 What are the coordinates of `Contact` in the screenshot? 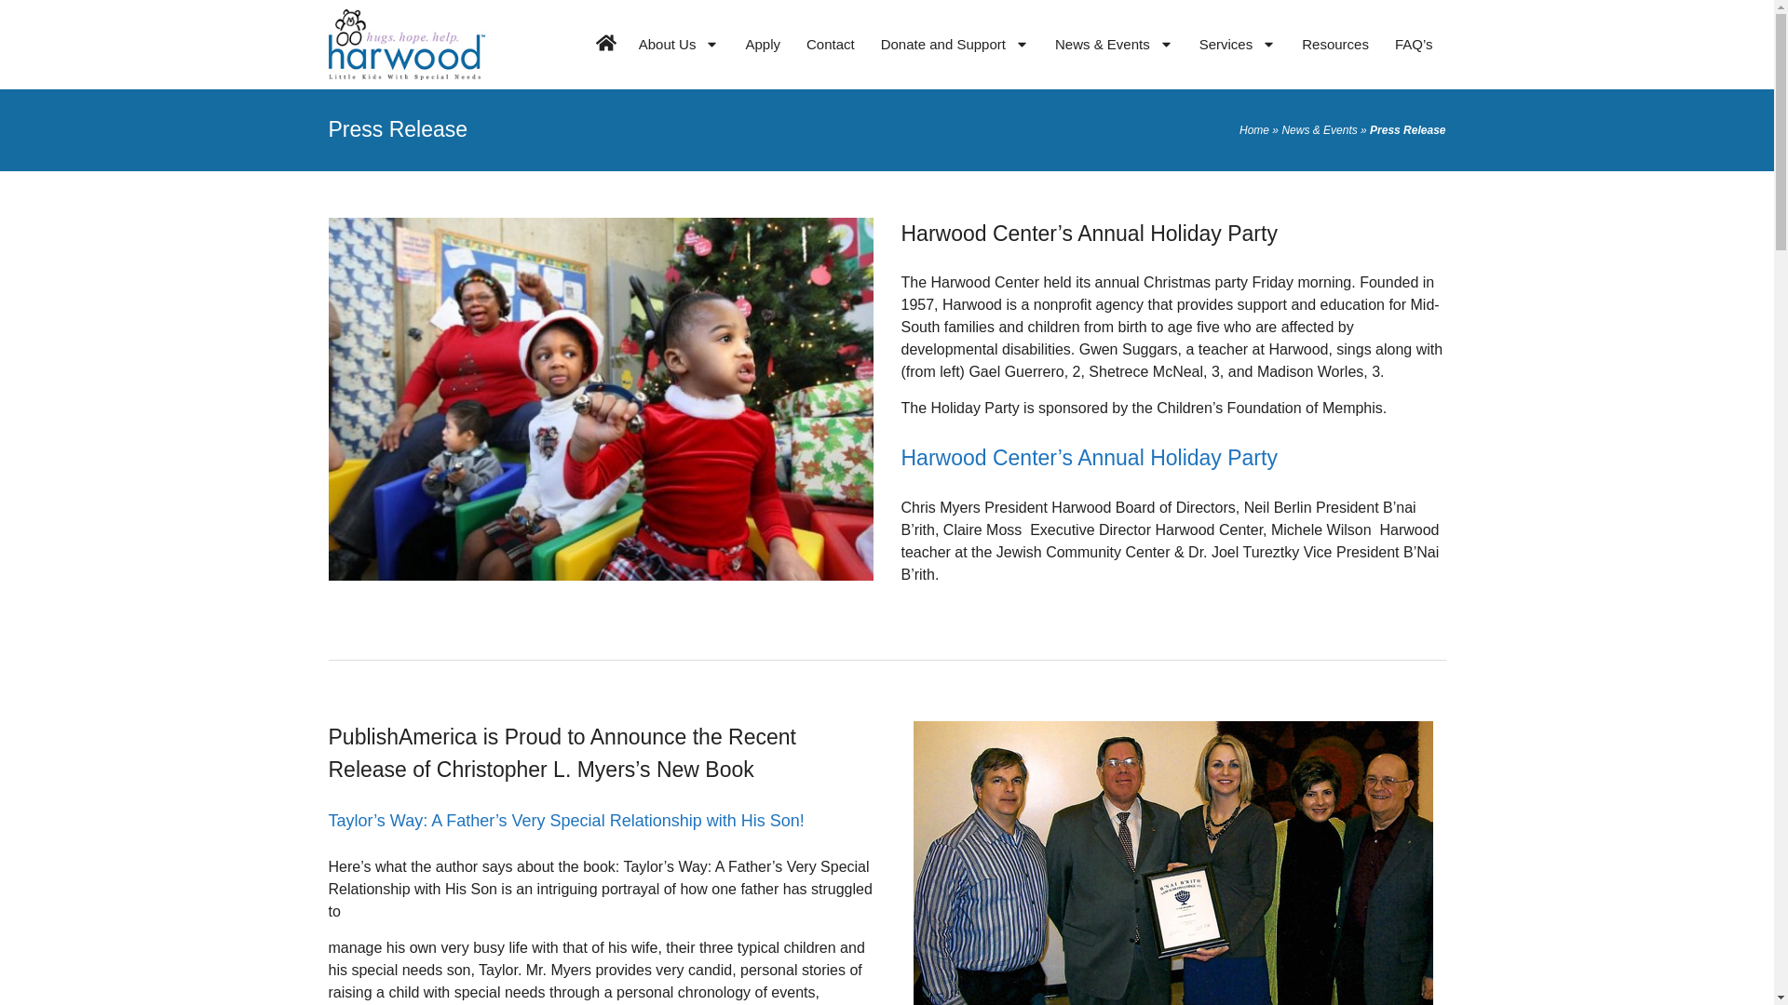 It's located at (831, 45).